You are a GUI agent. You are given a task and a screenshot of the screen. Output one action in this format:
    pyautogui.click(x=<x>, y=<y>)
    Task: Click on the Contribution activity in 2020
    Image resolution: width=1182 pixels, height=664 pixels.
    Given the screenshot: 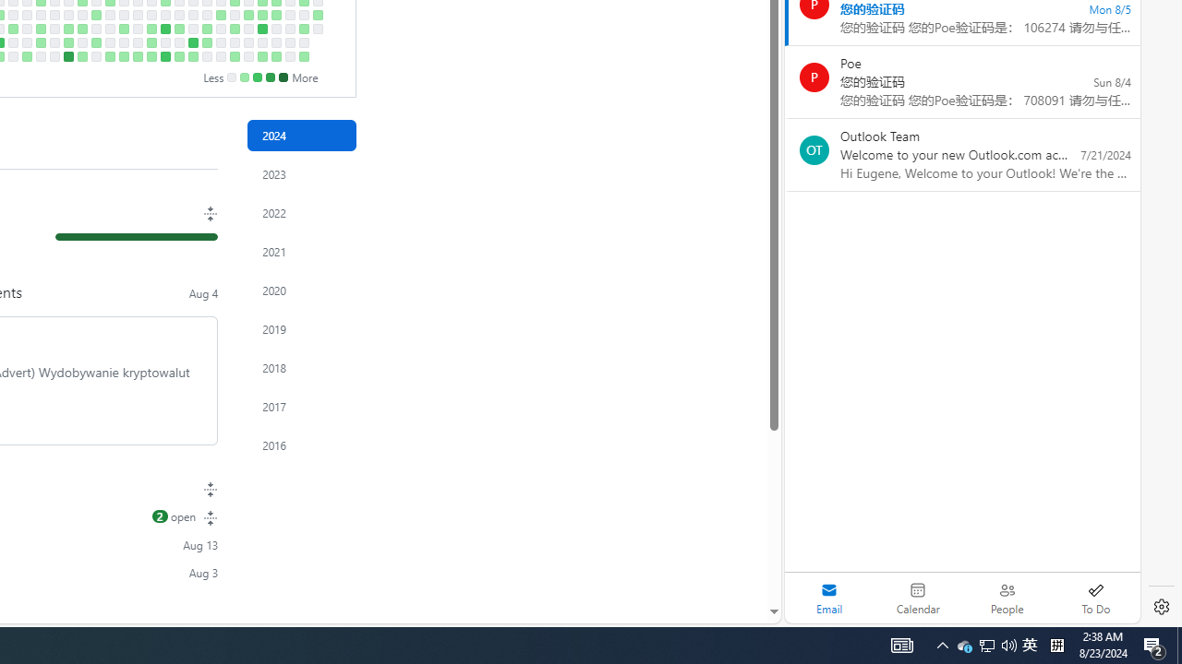 What is the action you would take?
    pyautogui.click(x=301, y=290)
    